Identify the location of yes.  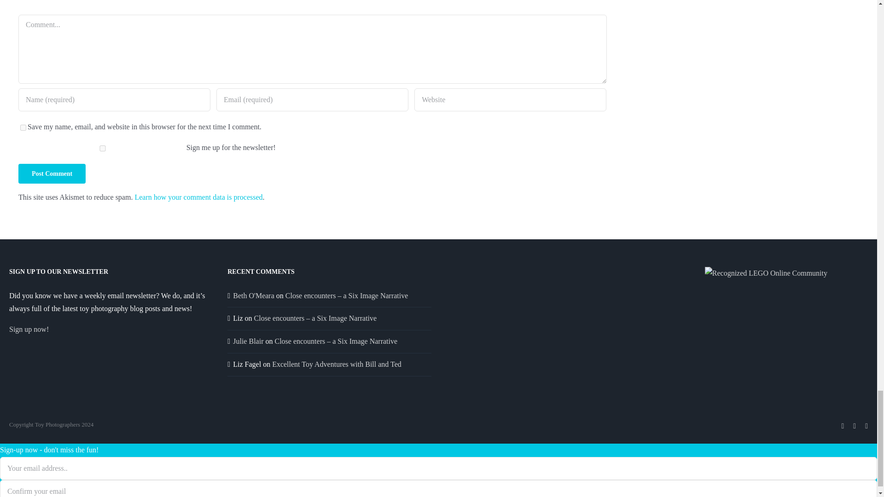
(23, 128).